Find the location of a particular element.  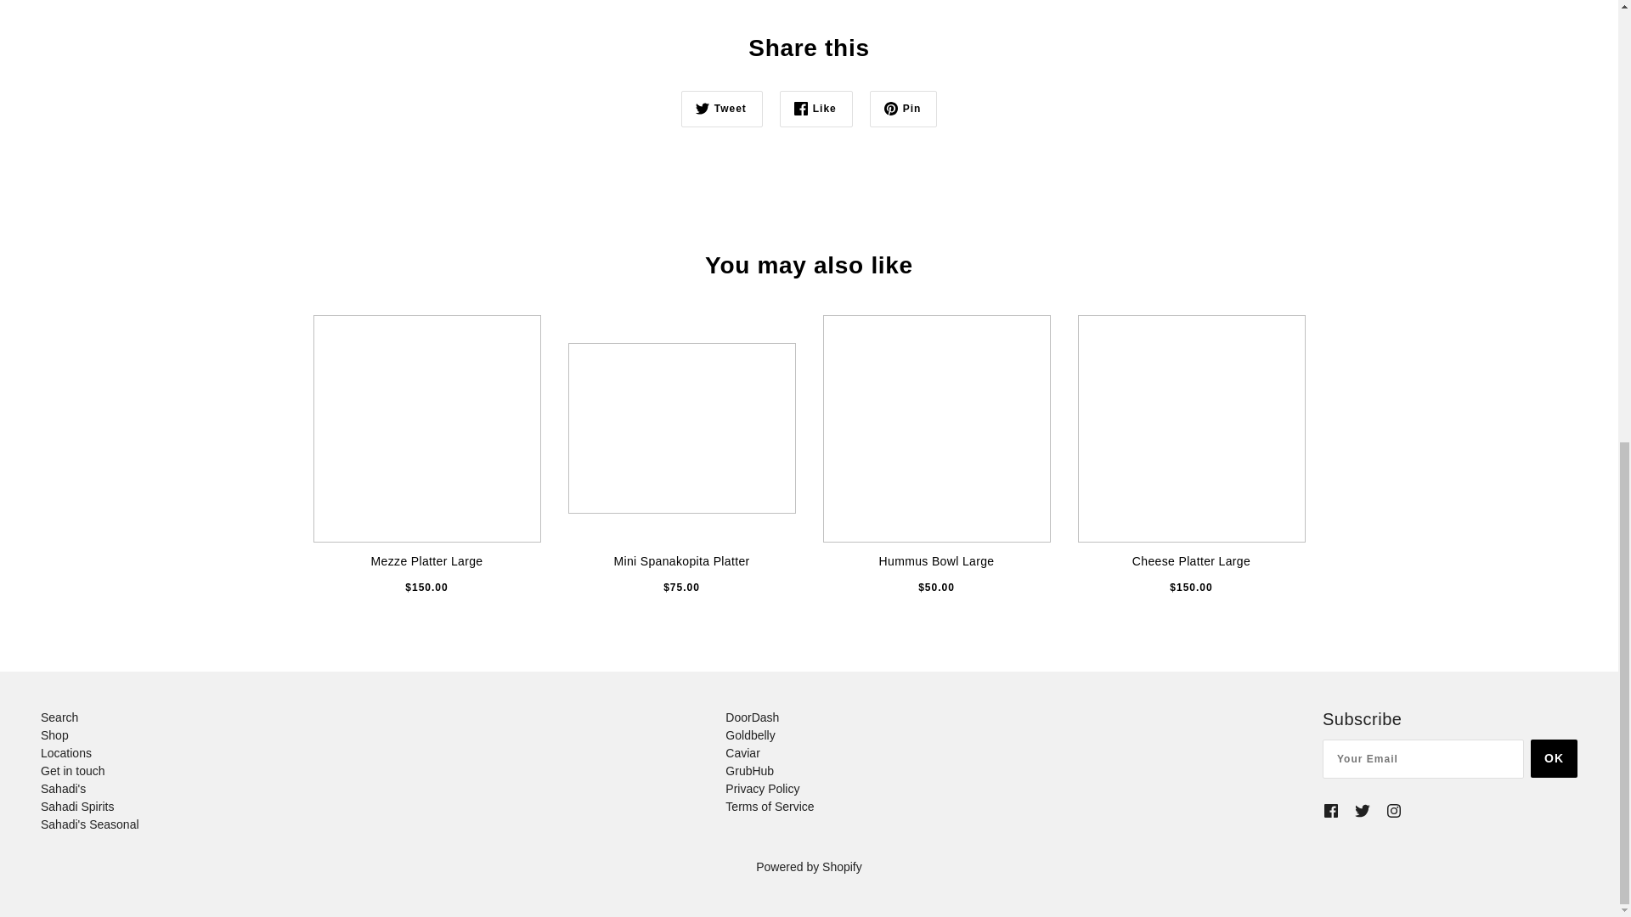

Privacy Policy is located at coordinates (762, 789).